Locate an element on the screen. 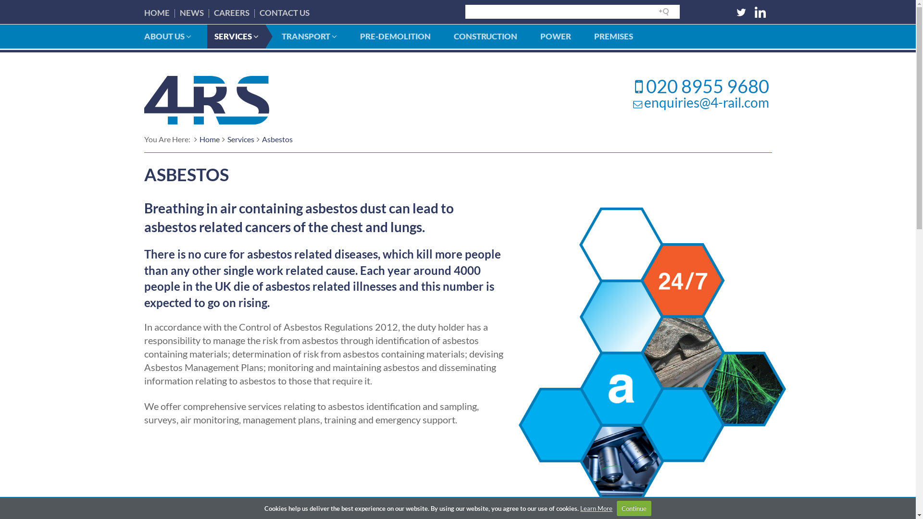  Continue is located at coordinates (634, 508).